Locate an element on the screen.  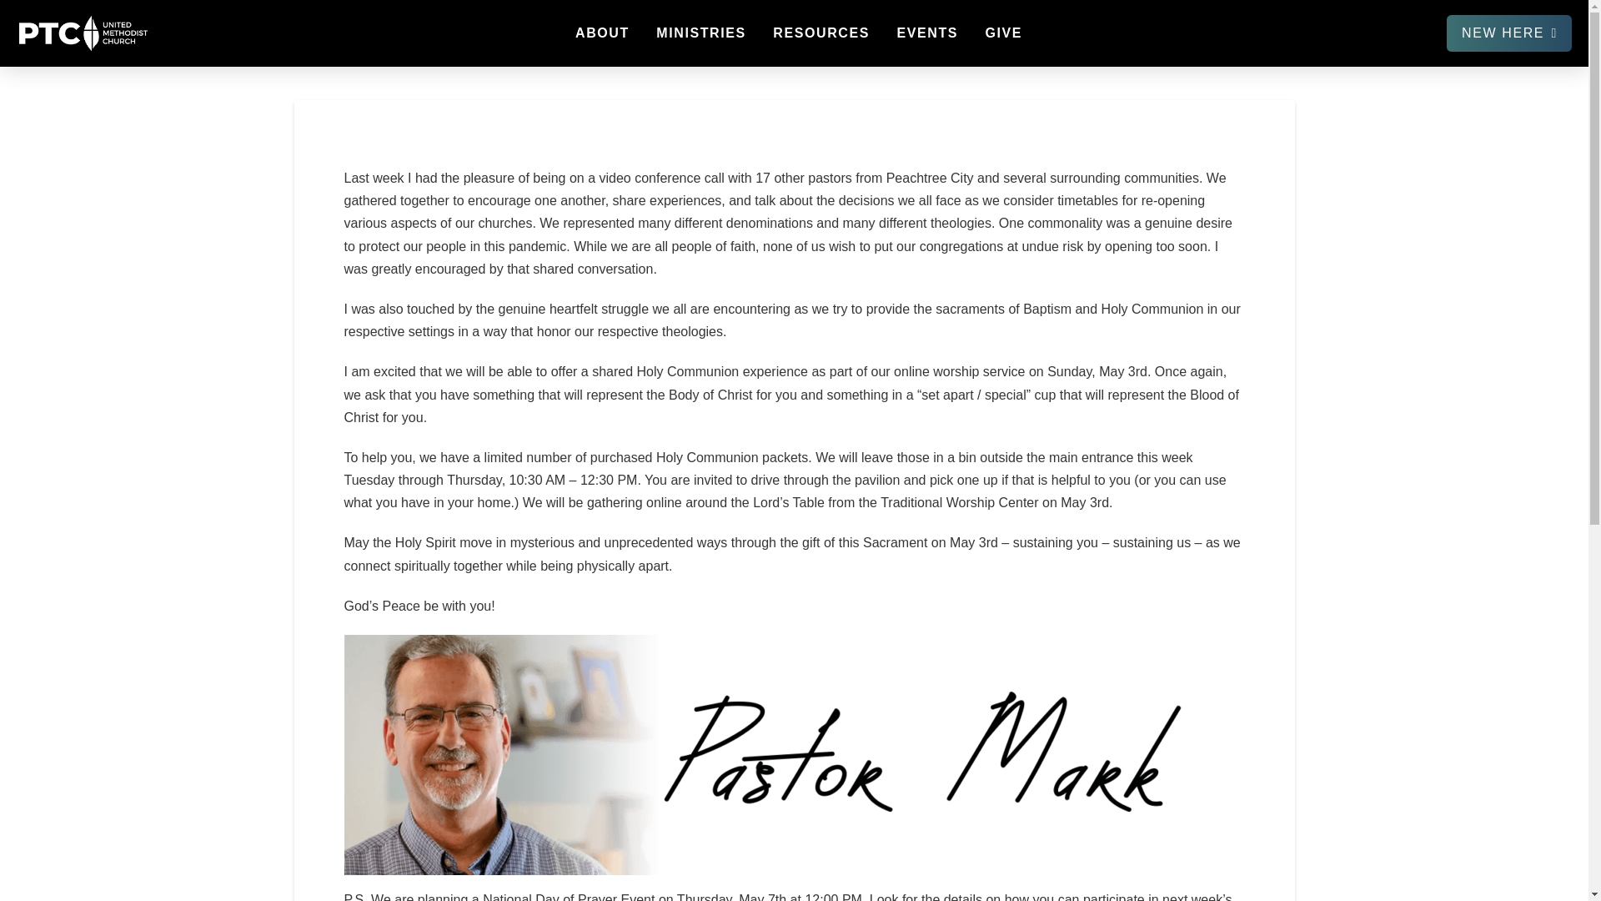
MINISTRIES is located at coordinates (700, 33).